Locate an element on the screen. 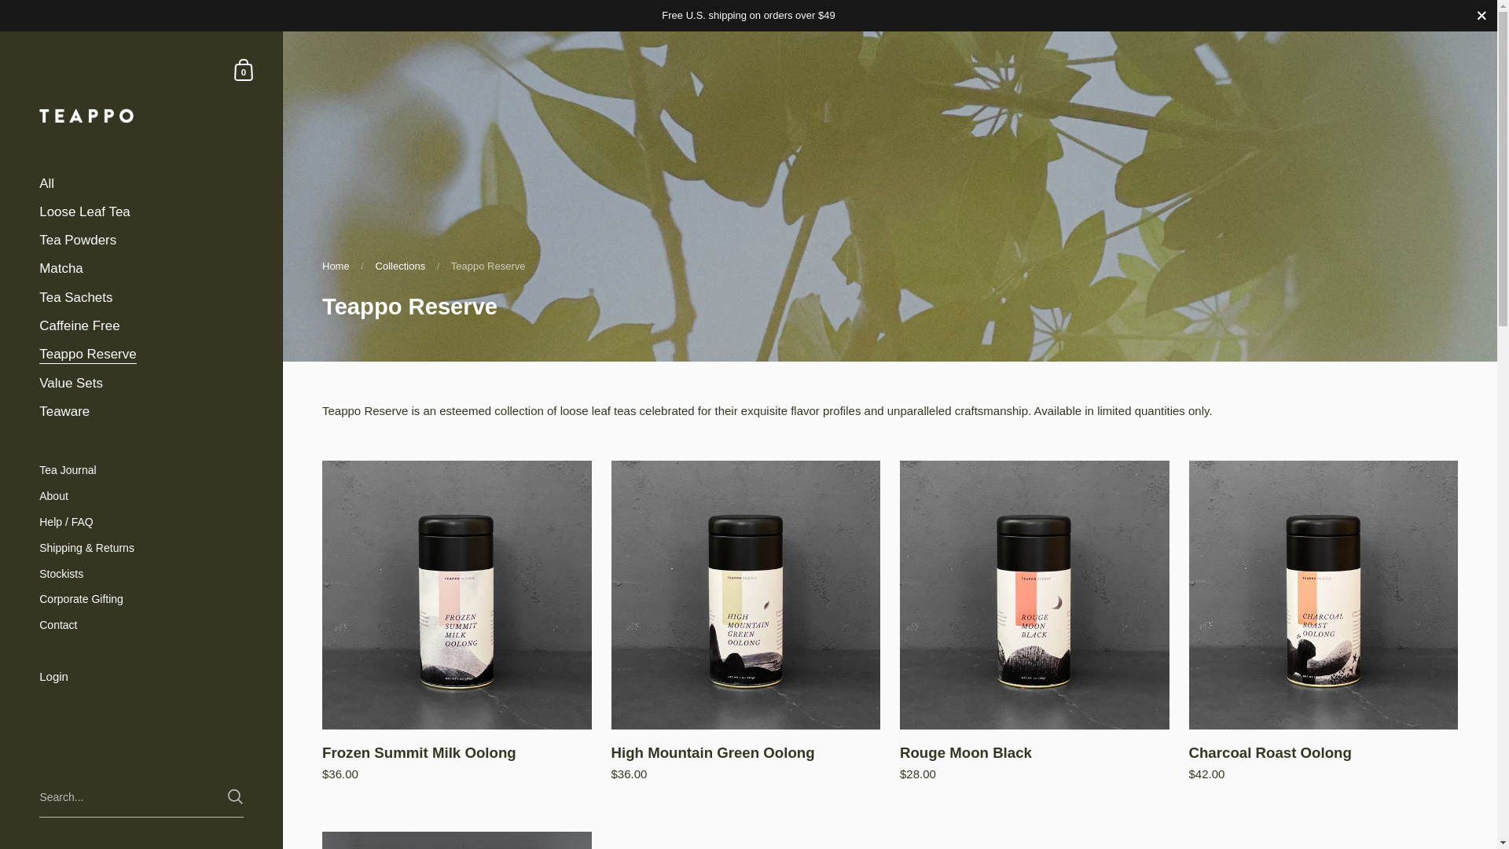 The width and height of the screenshot is (1509, 849). Shopping Cart is located at coordinates (244, 69).